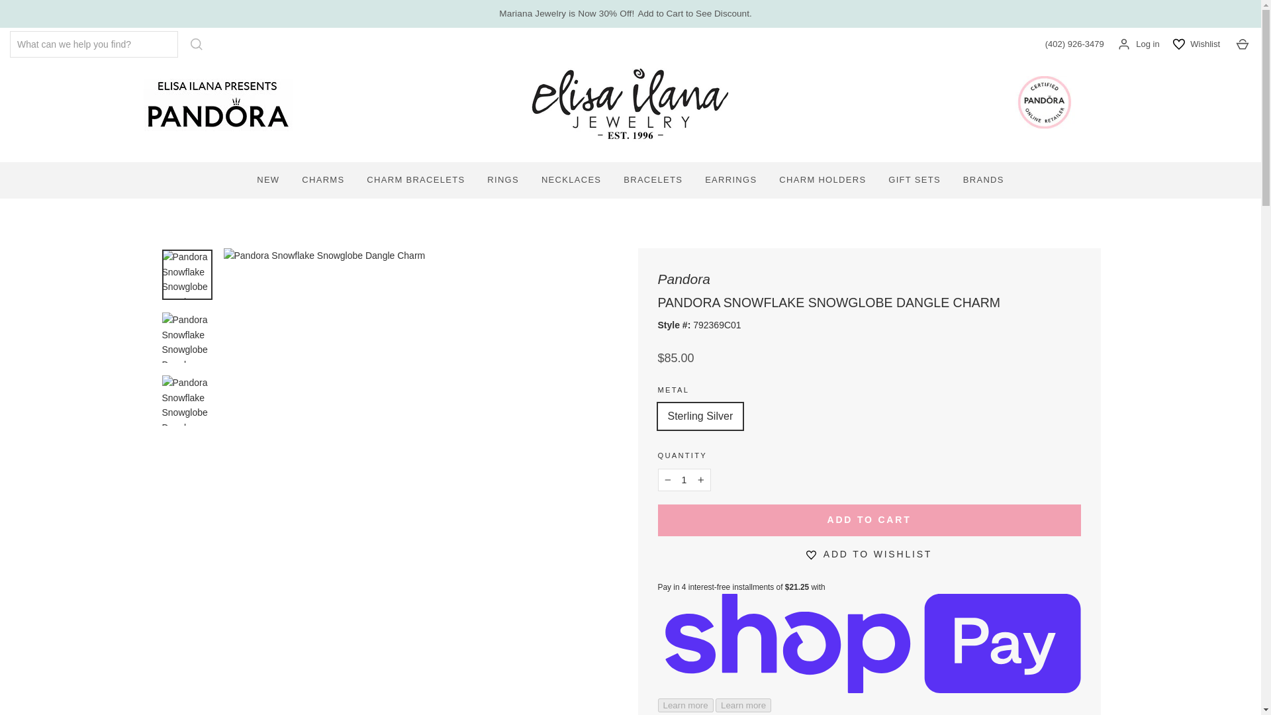 Image resolution: width=1271 pixels, height=715 pixels. Describe the element at coordinates (684, 279) in the screenshot. I see `Pandora` at that location.